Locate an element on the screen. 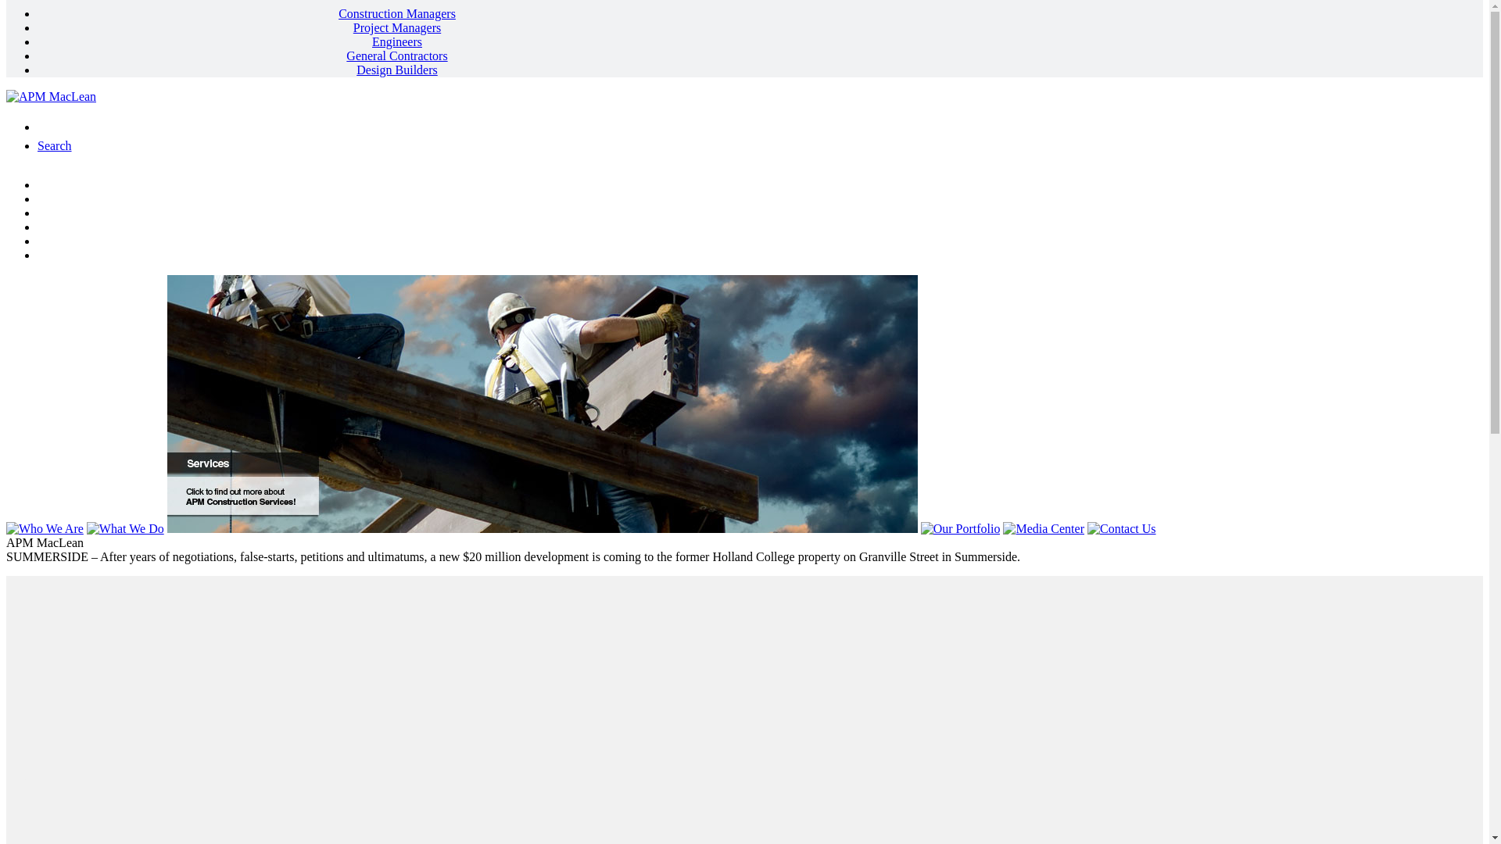 This screenshot has width=1501, height=844. contact us is located at coordinates (760, 256).